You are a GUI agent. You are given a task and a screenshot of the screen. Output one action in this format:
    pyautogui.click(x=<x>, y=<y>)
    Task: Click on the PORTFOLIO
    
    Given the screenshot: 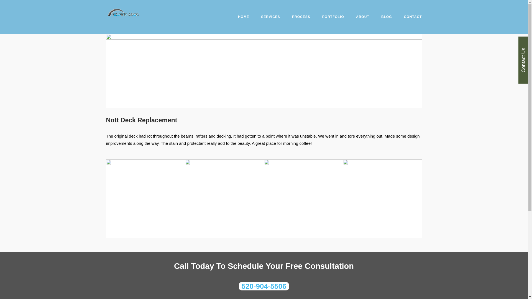 What is the action you would take?
    pyautogui.click(x=333, y=18)
    